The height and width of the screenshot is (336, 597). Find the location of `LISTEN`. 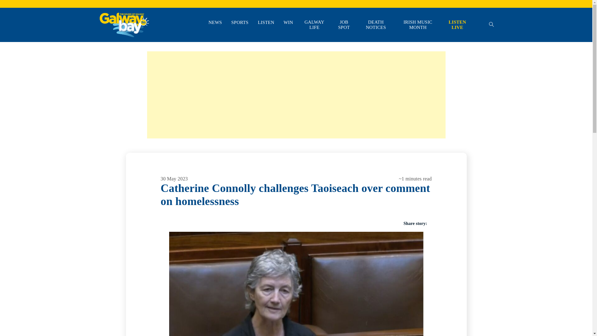

LISTEN is located at coordinates (266, 22).